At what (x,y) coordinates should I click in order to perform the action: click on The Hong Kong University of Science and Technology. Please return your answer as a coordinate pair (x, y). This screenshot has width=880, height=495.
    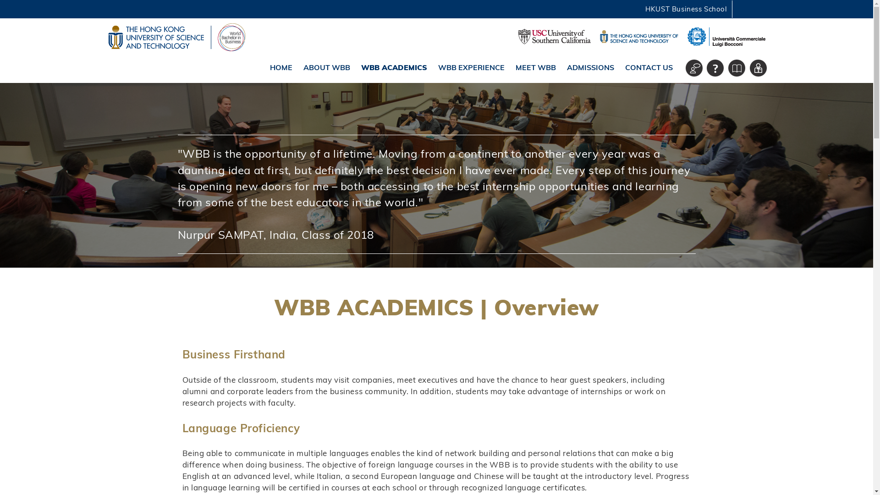
    Looking at the image, I should click on (638, 36).